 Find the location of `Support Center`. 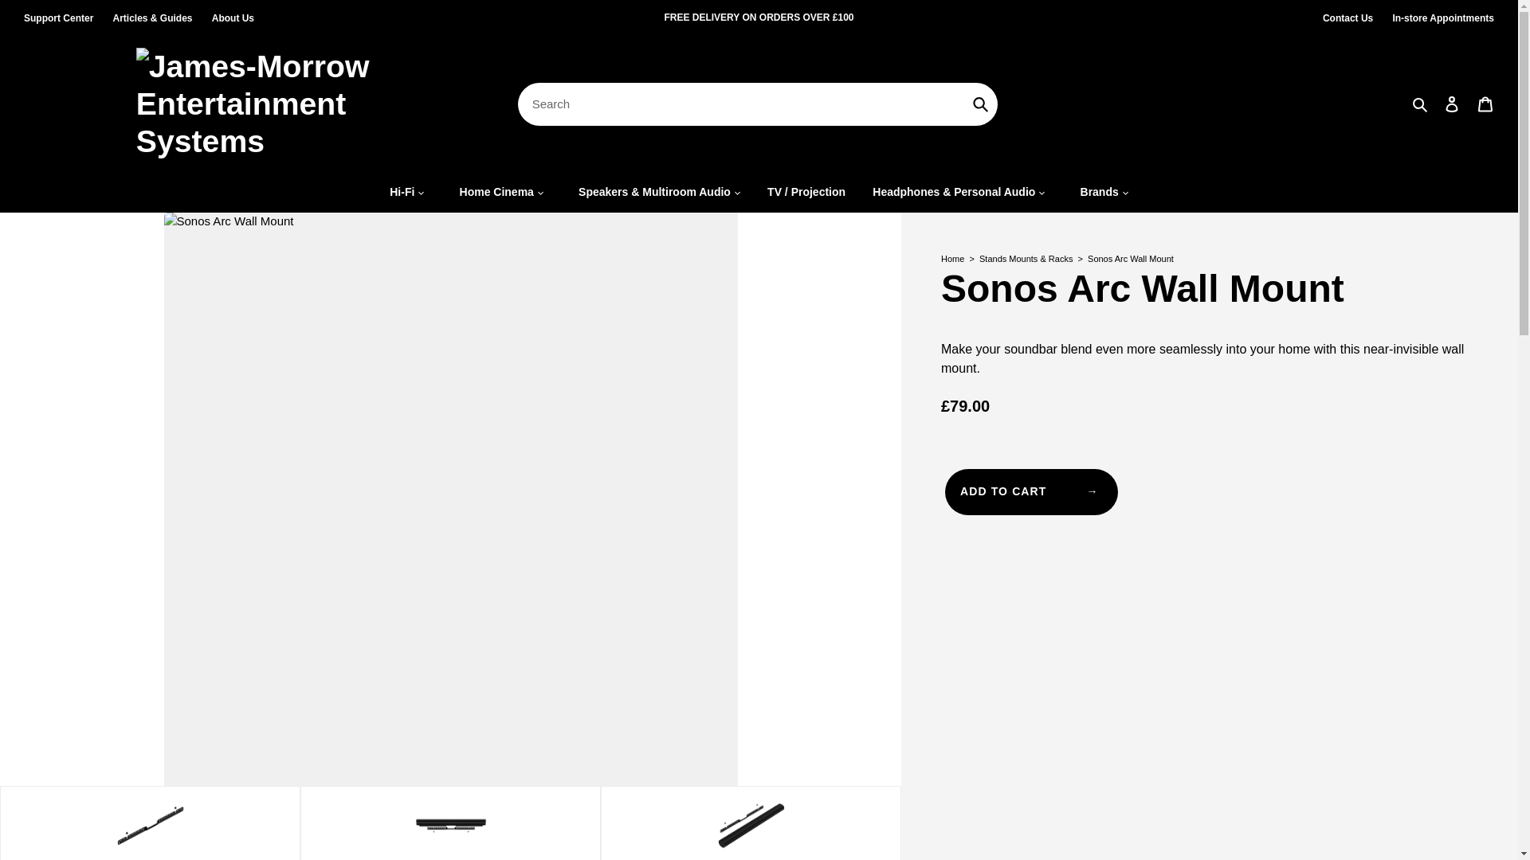

Support Center is located at coordinates (57, 18).